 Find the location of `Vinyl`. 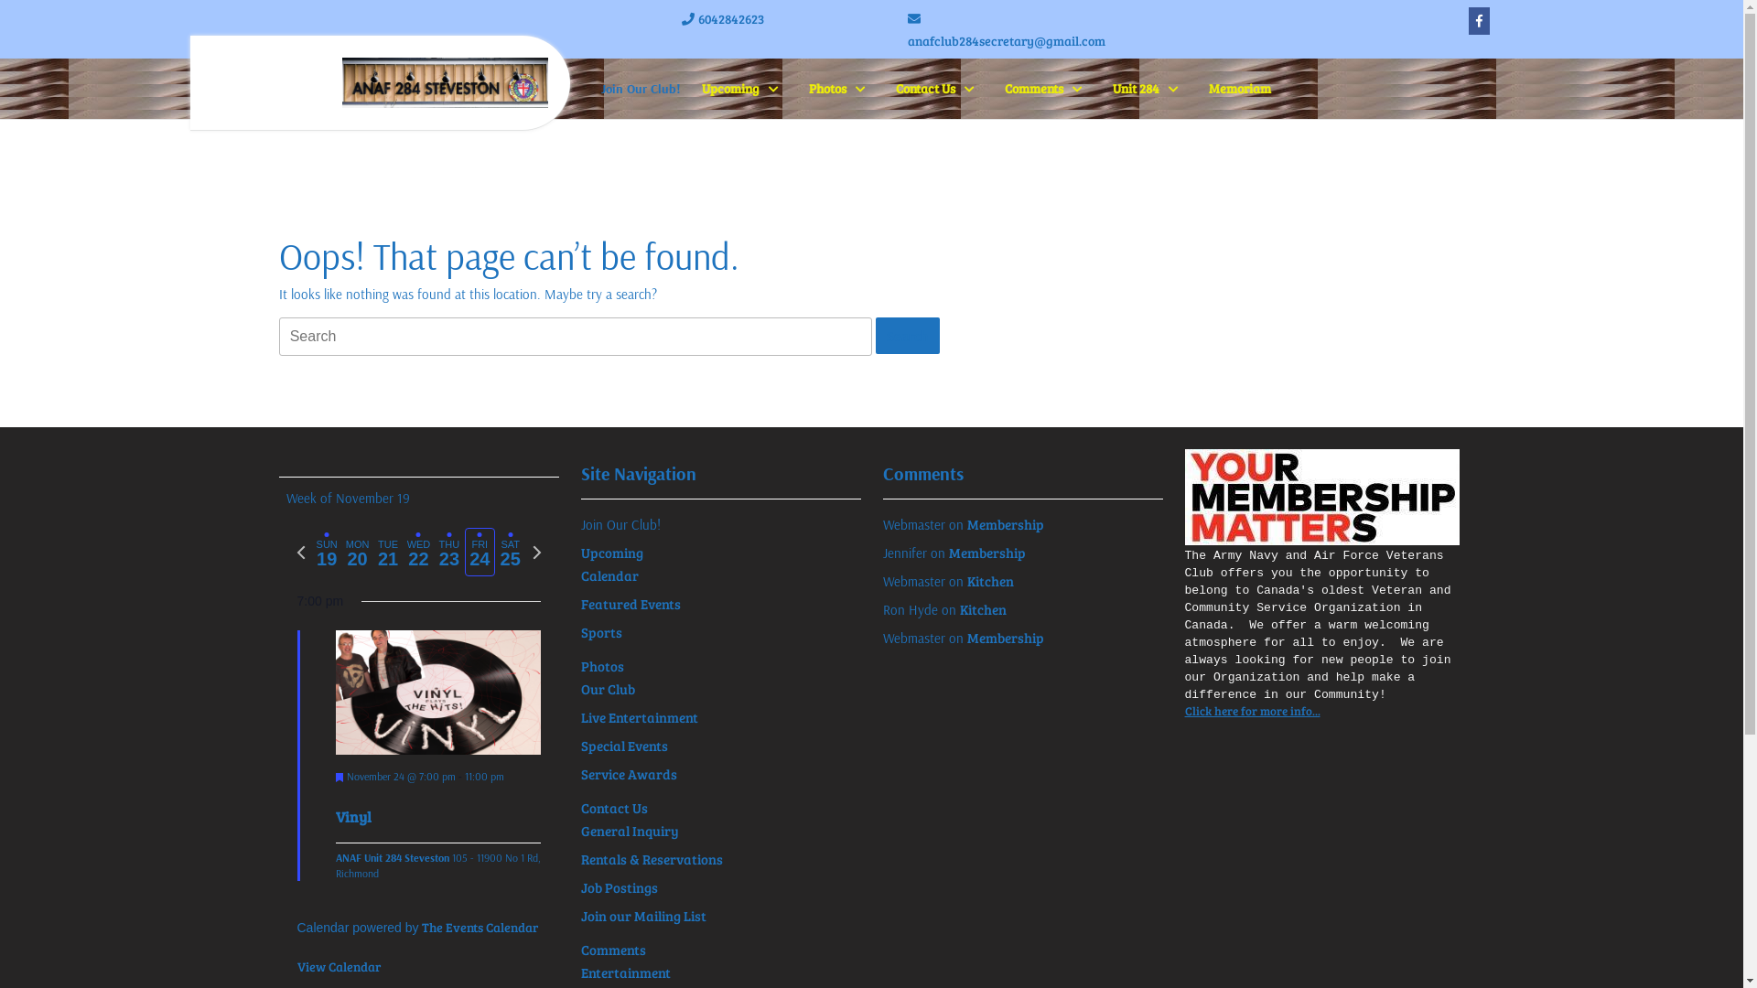

Vinyl is located at coordinates (353, 817).